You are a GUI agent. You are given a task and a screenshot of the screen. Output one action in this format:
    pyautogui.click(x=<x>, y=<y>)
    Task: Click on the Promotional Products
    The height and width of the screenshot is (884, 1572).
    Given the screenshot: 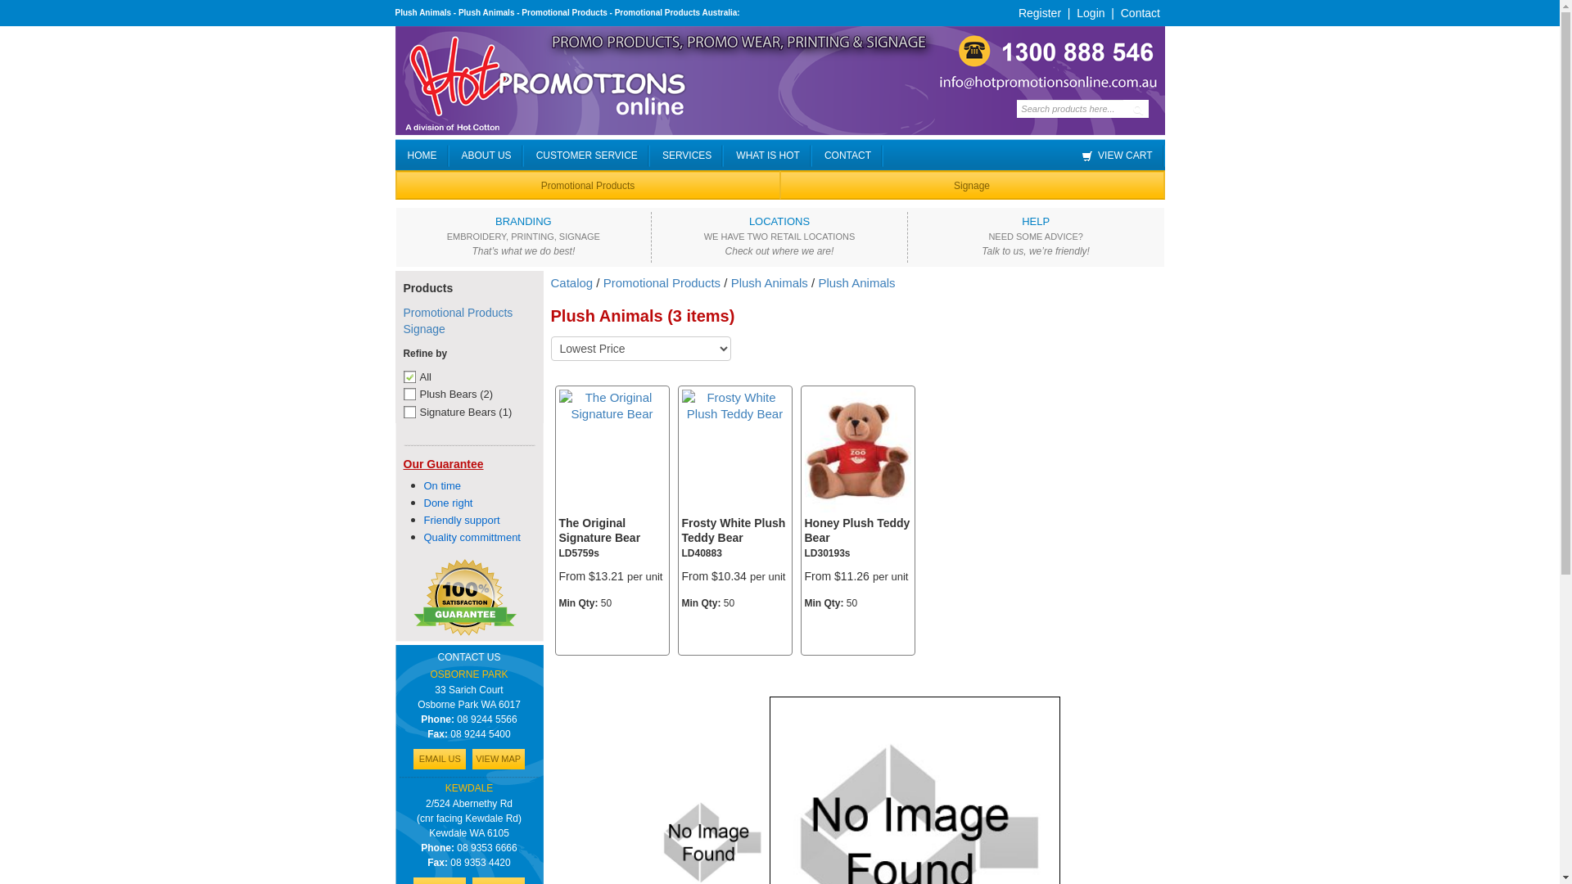 What is the action you would take?
    pyautogui.click(x=457, y=313)
    